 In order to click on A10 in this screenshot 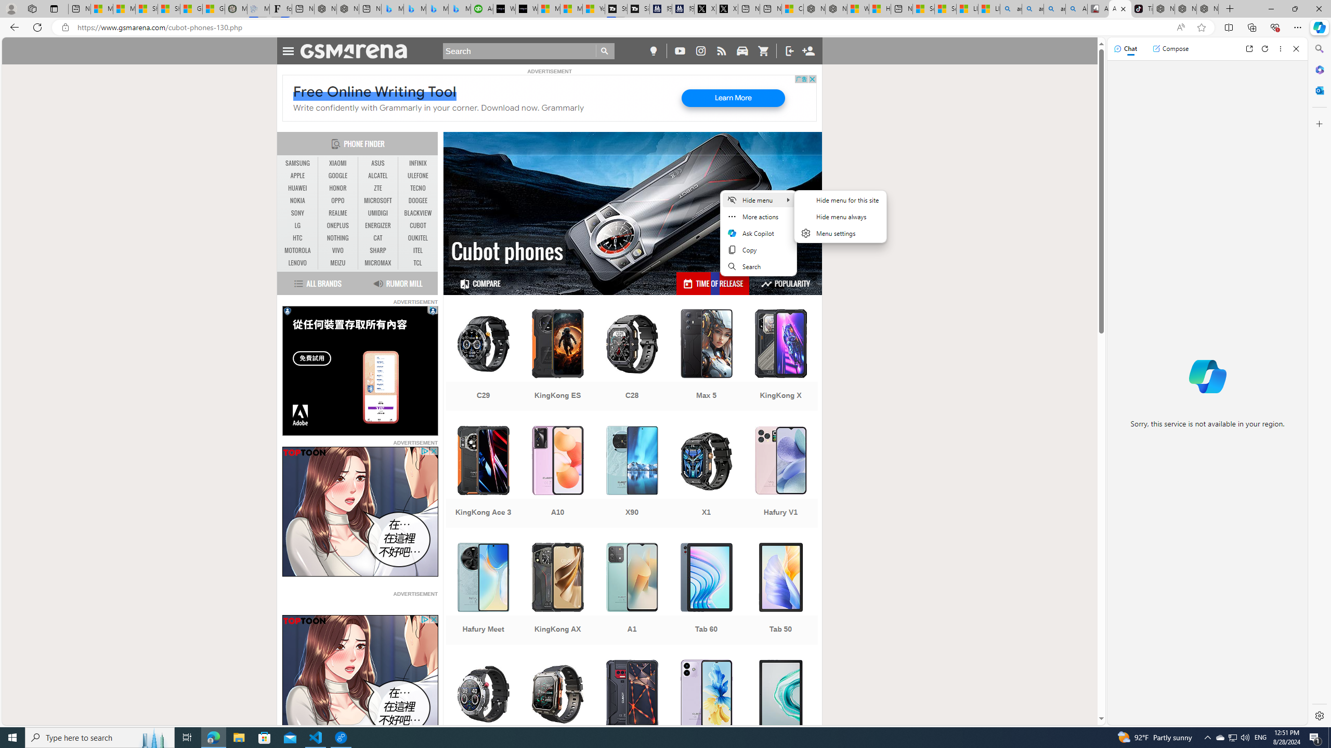, I will do `click(557, 478)`.